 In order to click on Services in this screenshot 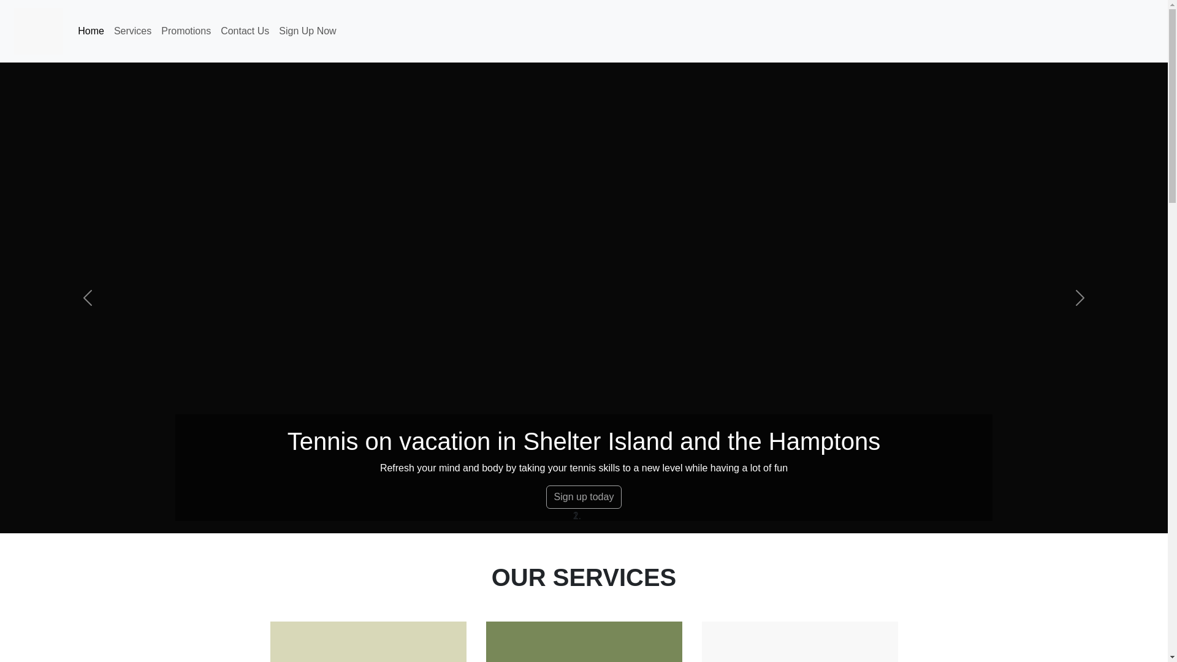, I will do `click(132, 31)`.